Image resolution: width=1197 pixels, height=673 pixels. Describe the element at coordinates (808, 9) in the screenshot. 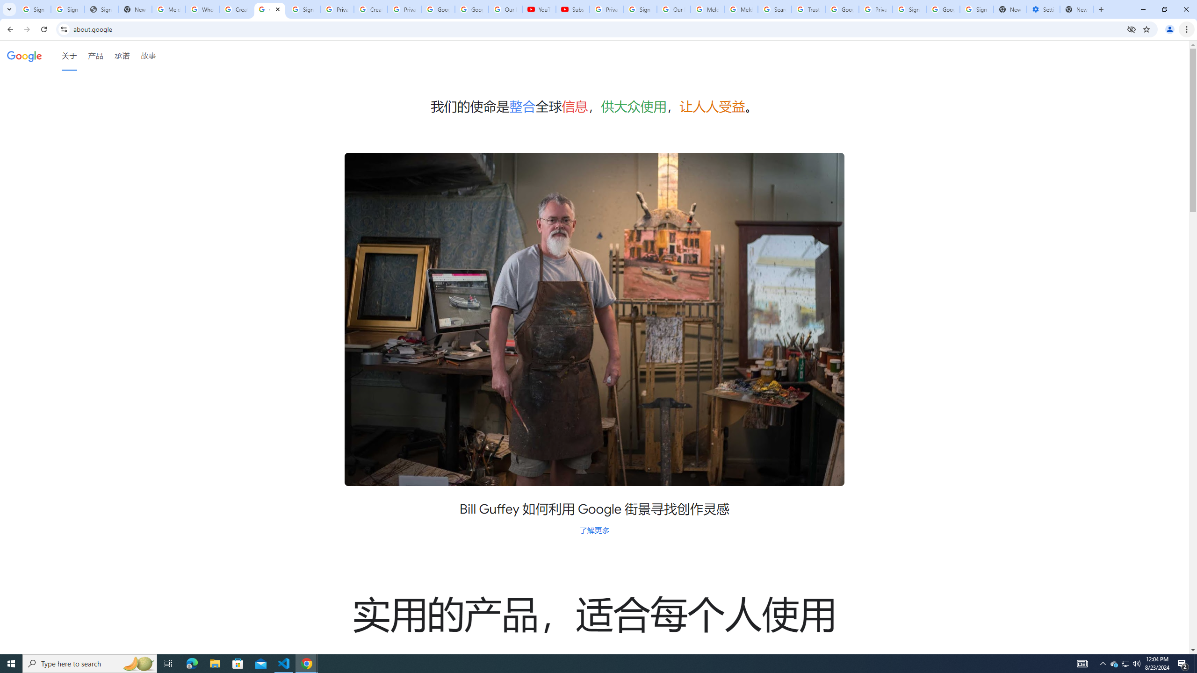

I see `Trusted Information and Content - Google Safety Center` at that location.